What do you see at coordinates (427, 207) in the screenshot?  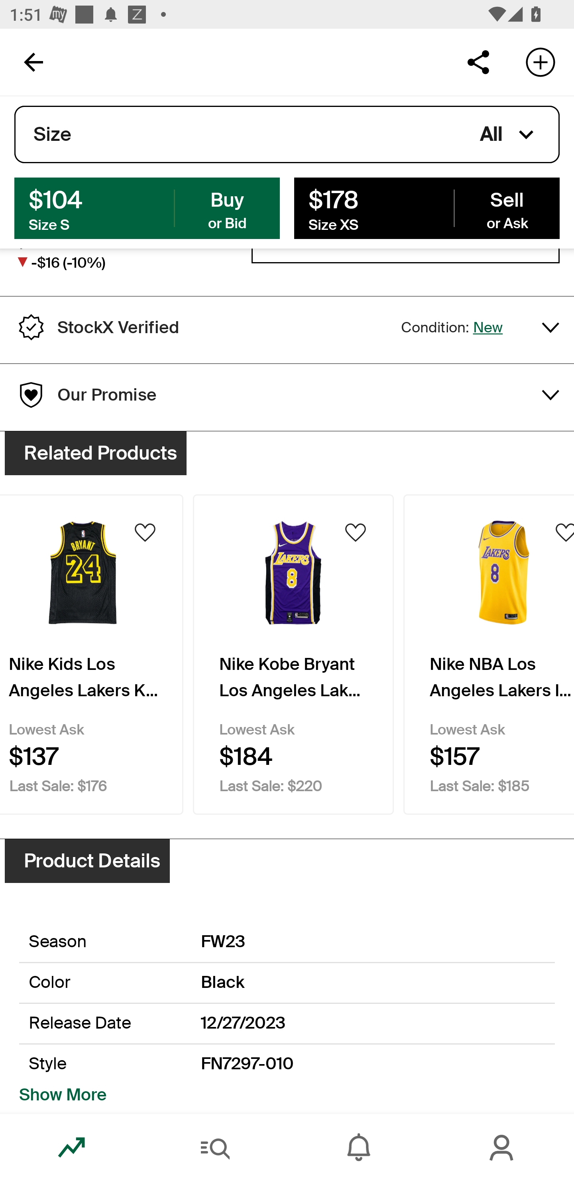 I see `$178 Sell Size XS or Ask` at bounding box center [427, 207].